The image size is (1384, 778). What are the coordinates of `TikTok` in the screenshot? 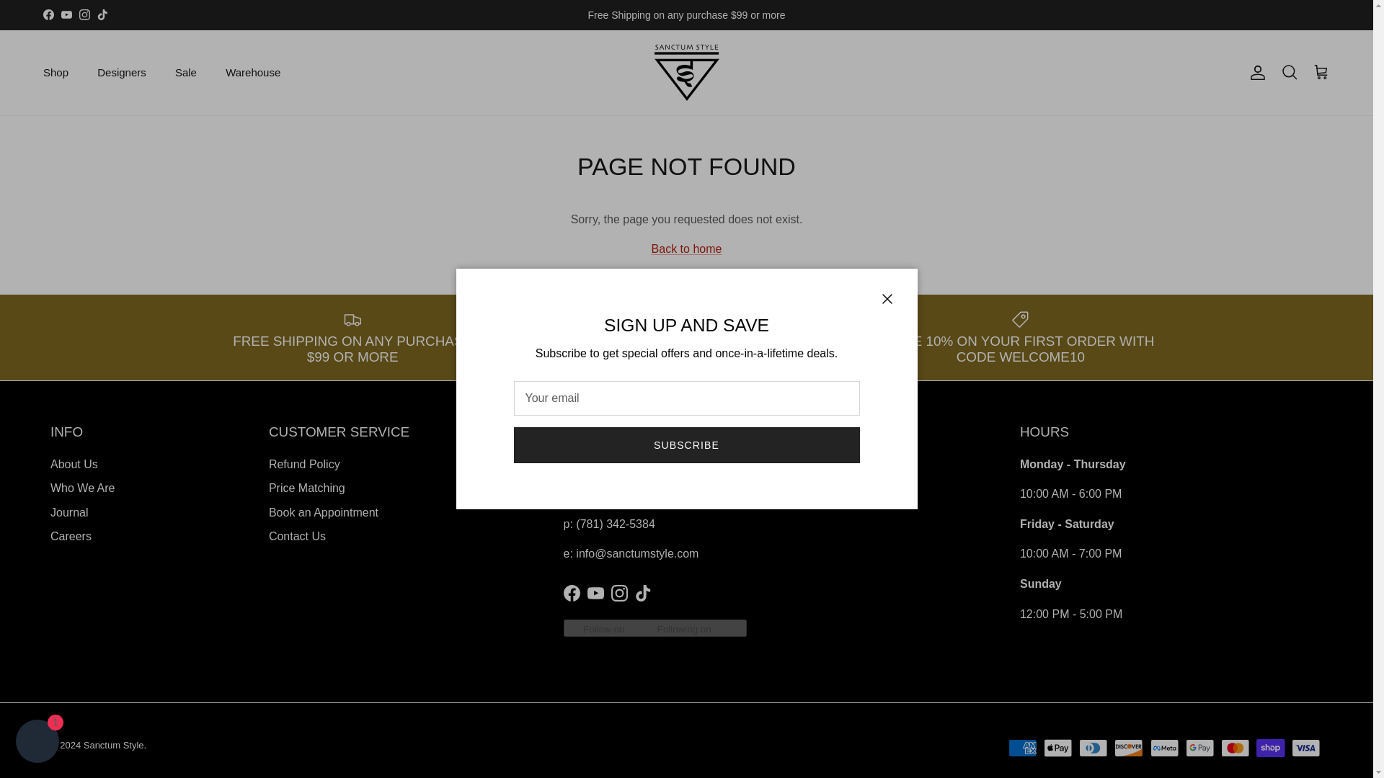 It's located at (102, 14).